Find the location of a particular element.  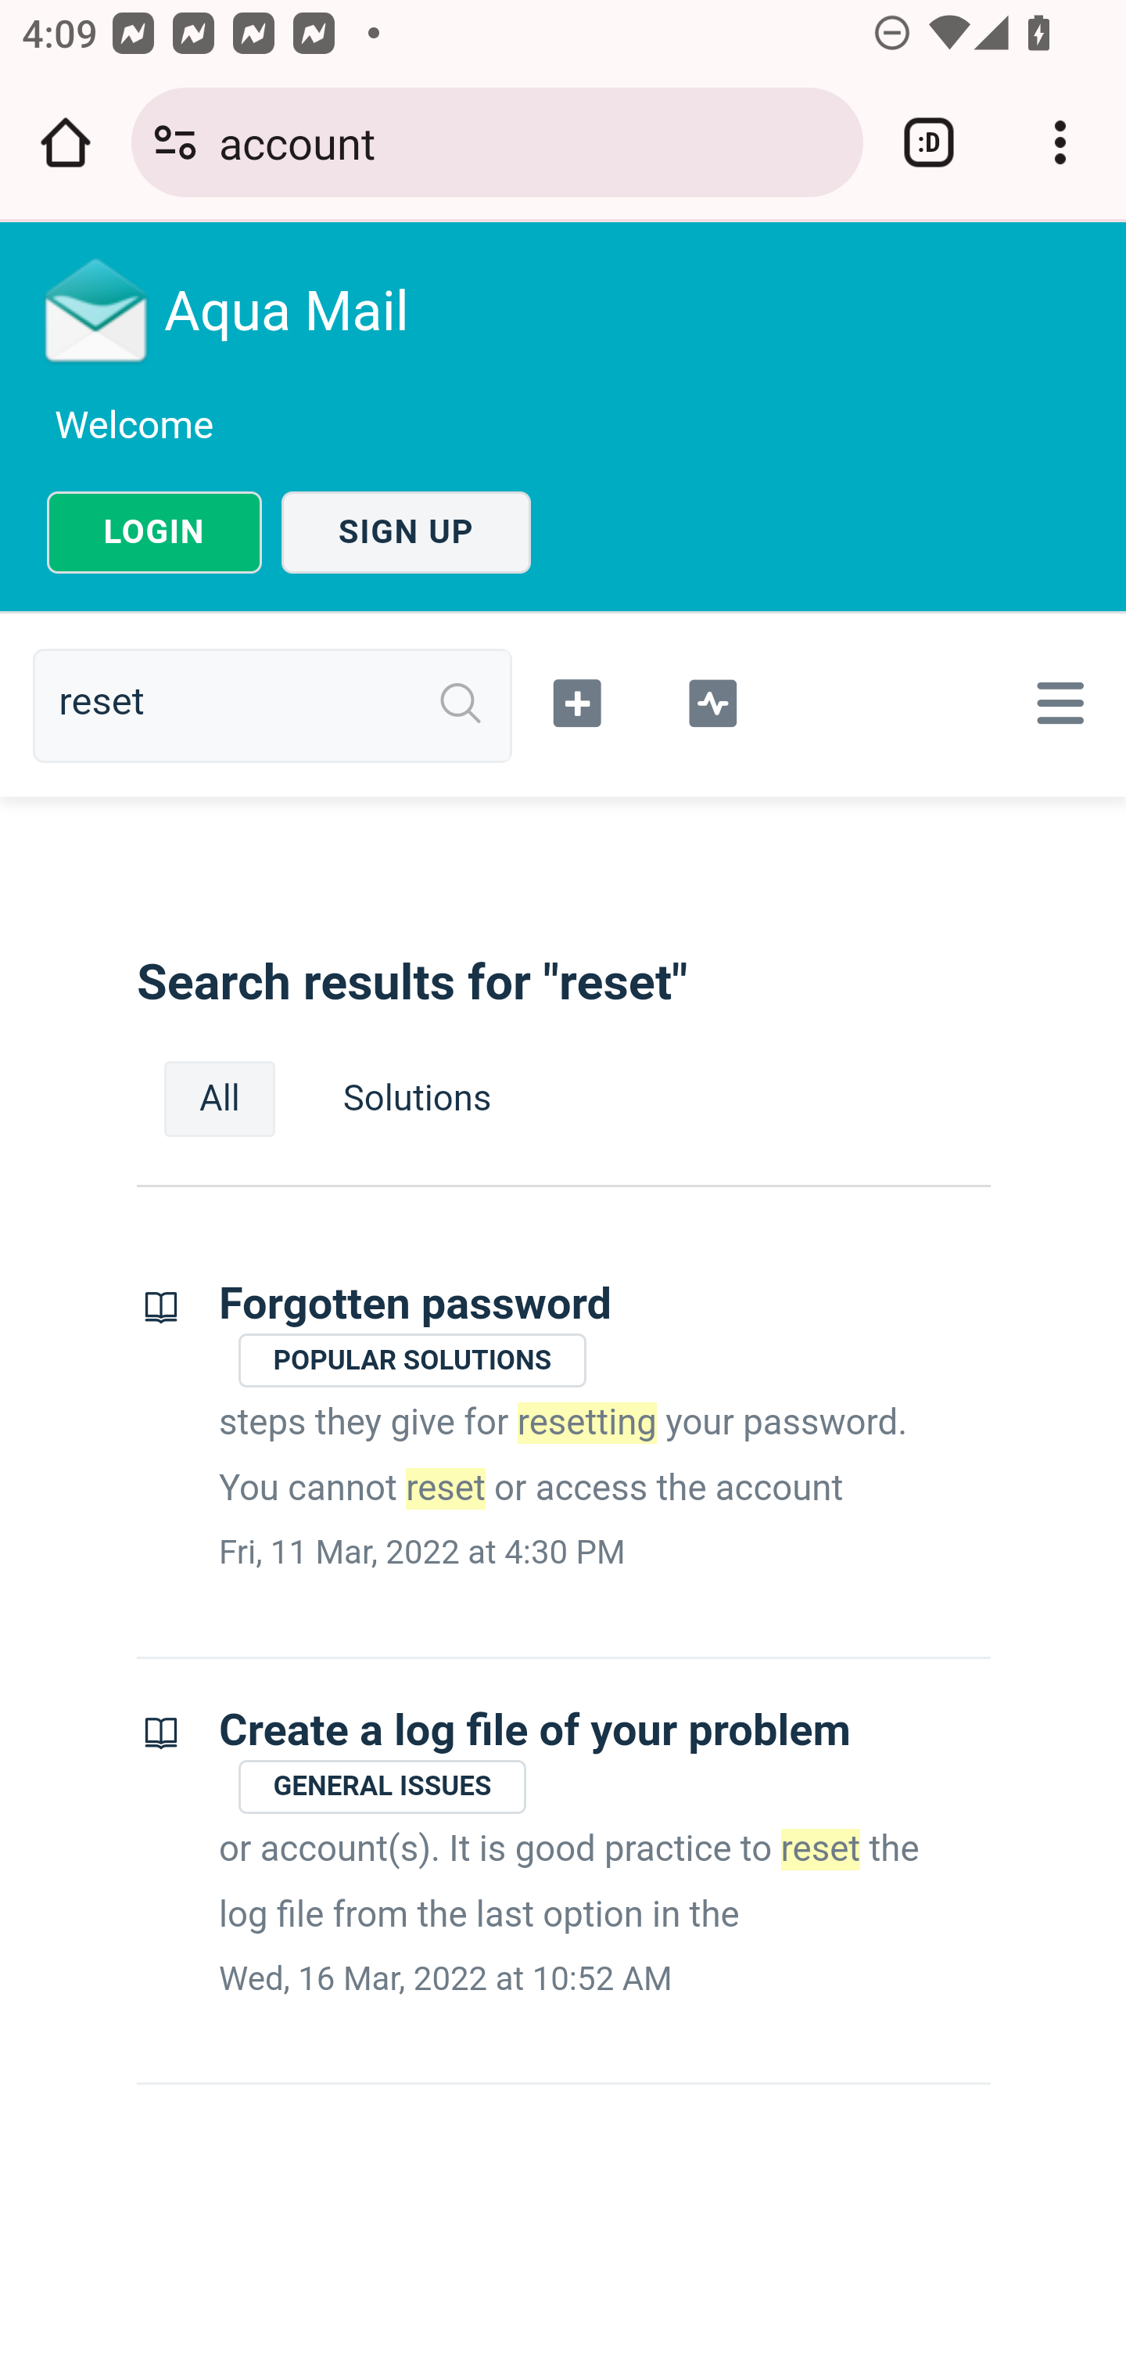

Open the home page is located at coordinates (66, 142).